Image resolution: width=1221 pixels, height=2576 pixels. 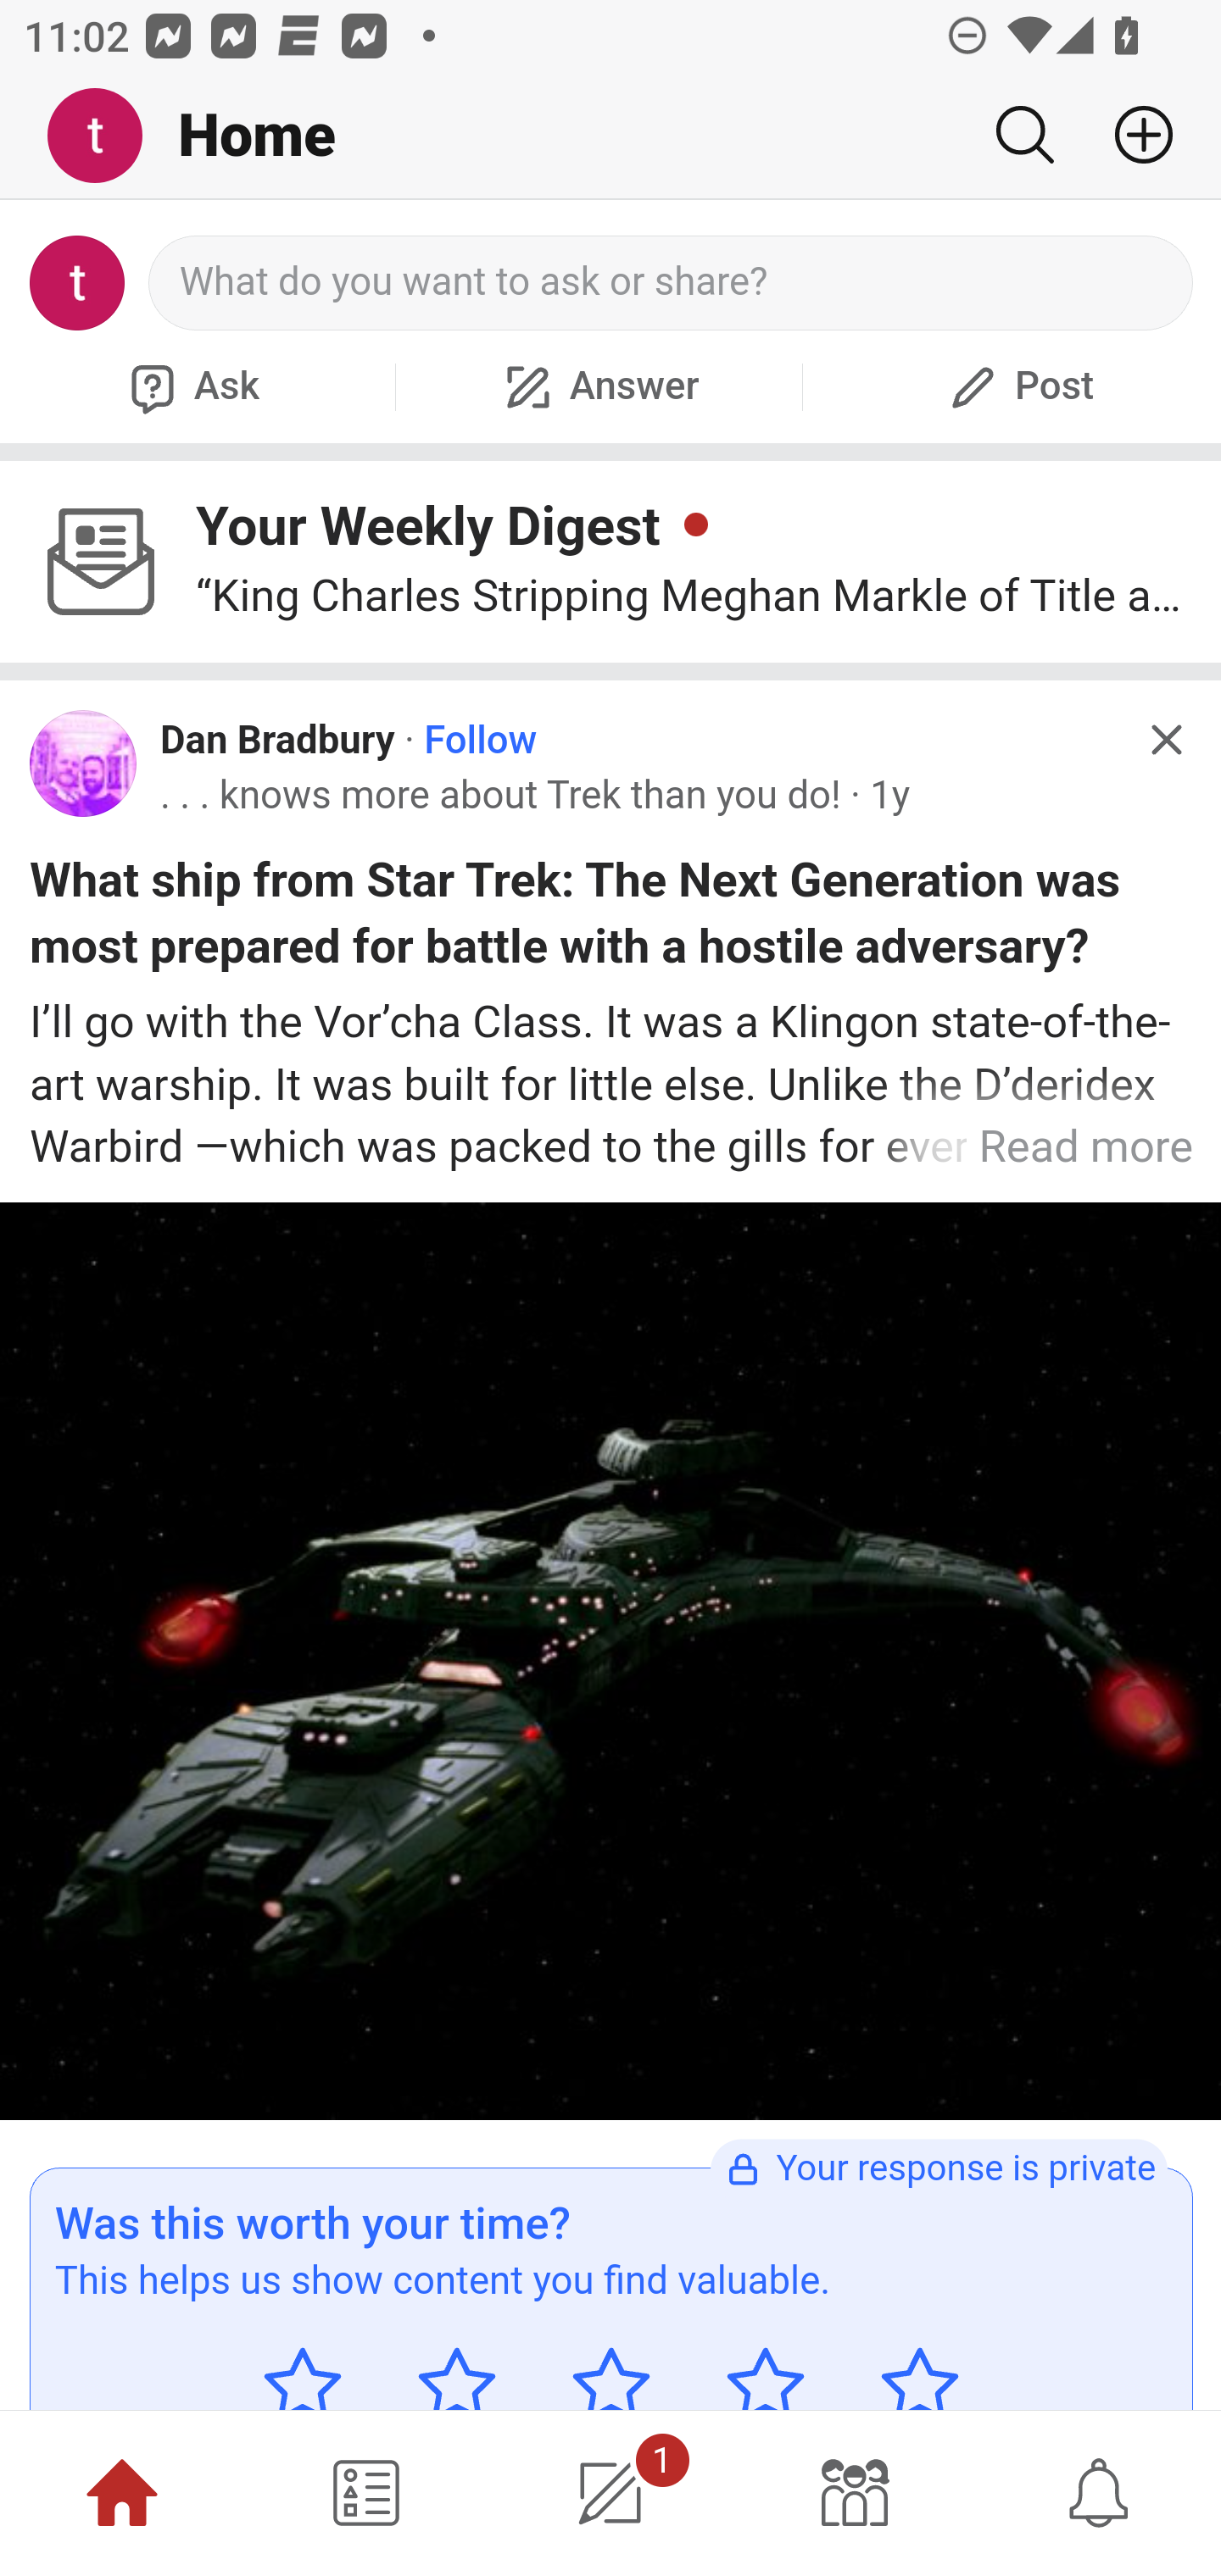 I want to click on Post, so click(x=1017, y=386).